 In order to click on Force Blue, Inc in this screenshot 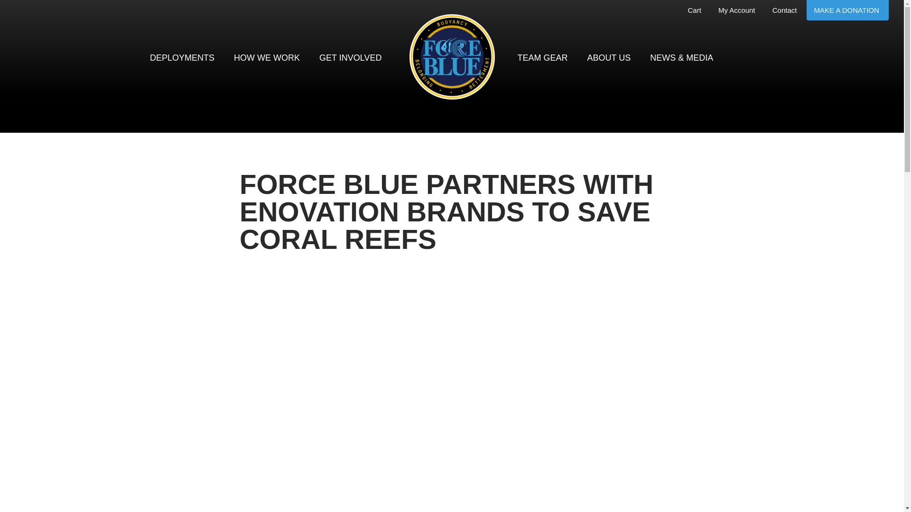, I will do `click(452, 57)`.